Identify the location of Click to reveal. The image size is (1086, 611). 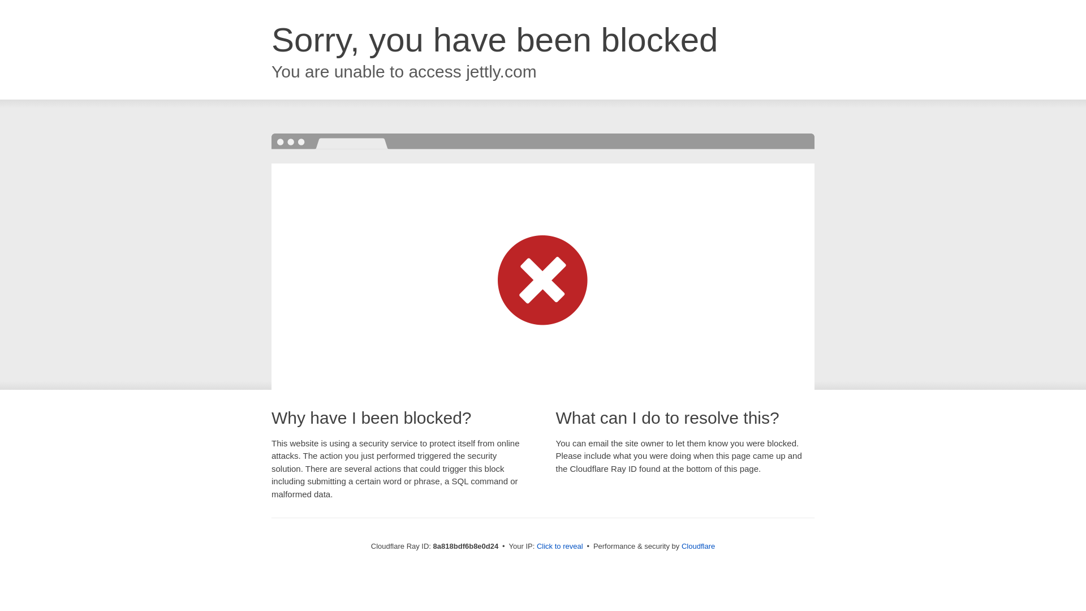
(560, 547).